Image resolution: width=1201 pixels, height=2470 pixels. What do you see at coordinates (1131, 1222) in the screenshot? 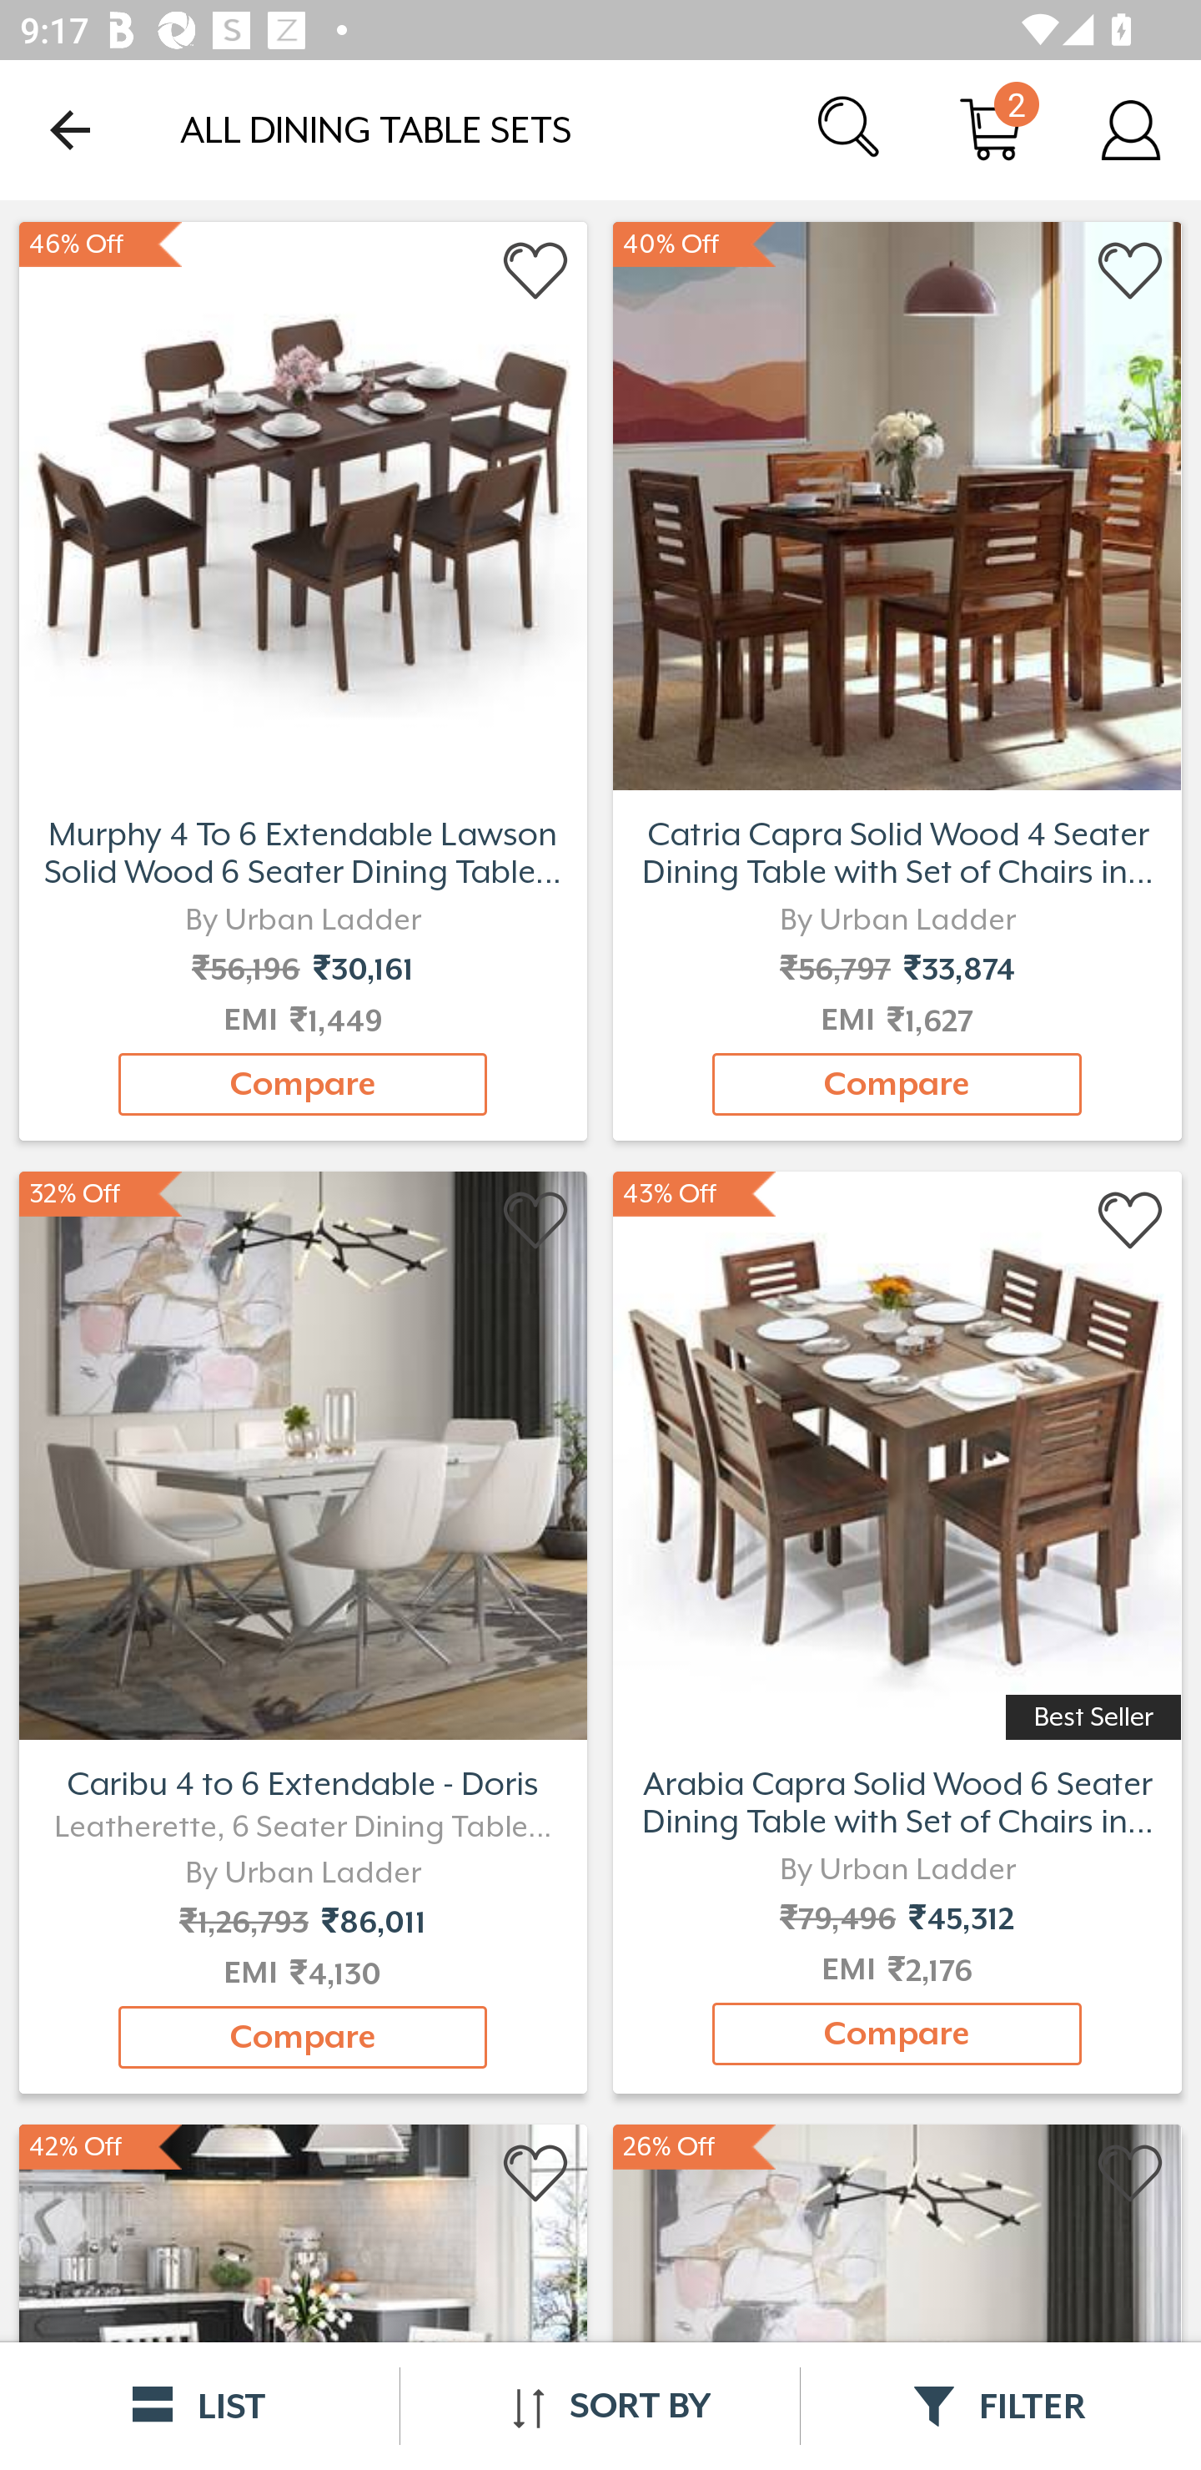
I see `` at bounding box center [1131, 1222].